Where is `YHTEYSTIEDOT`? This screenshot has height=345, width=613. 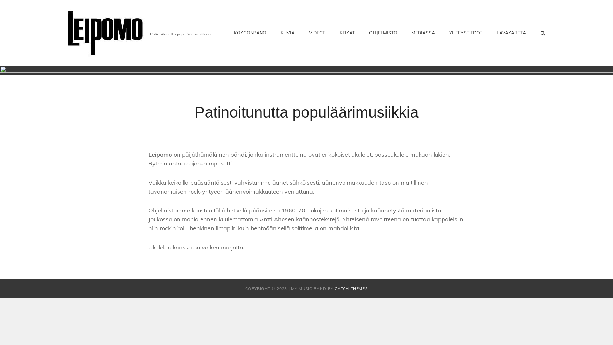
YHTEYSTIEDOT is located at coordinates (466, 33).